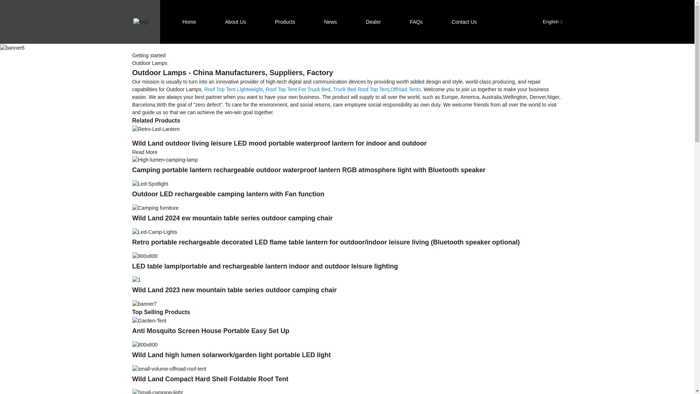 This screenshot has width=700, height=394. I want to click on Offroad Tents, so click(406, 89).